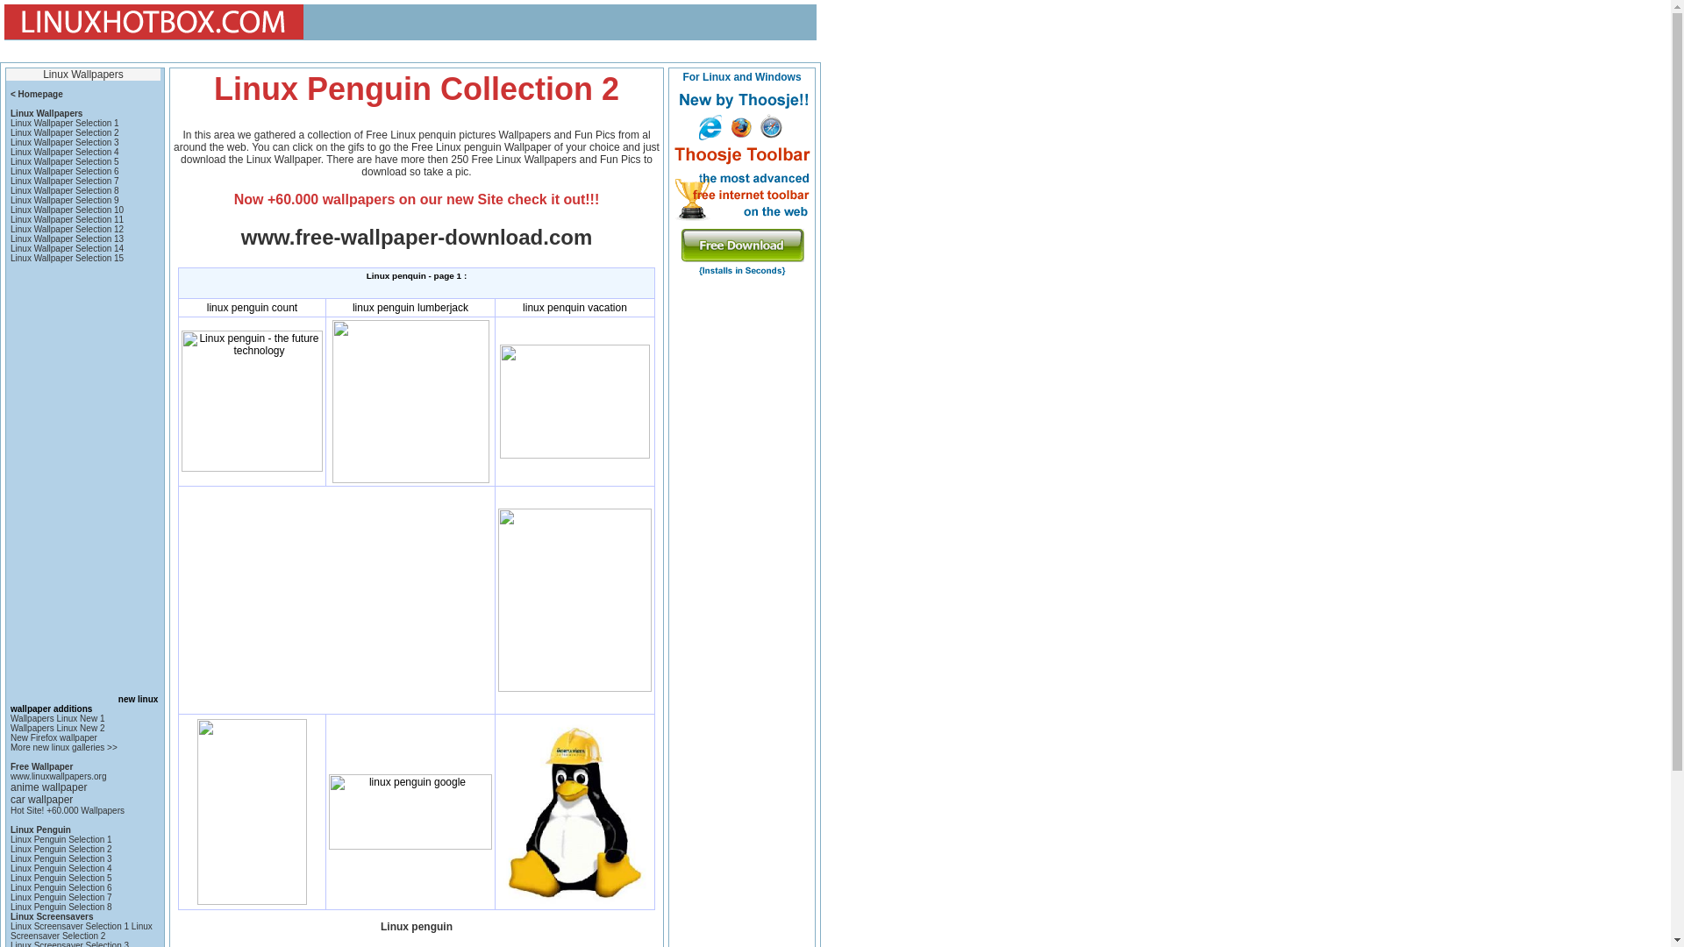 The height and width of the screenshot is (947, 1684). I want to click on Linux Wallpaper Selection 13, so click(67, 239).